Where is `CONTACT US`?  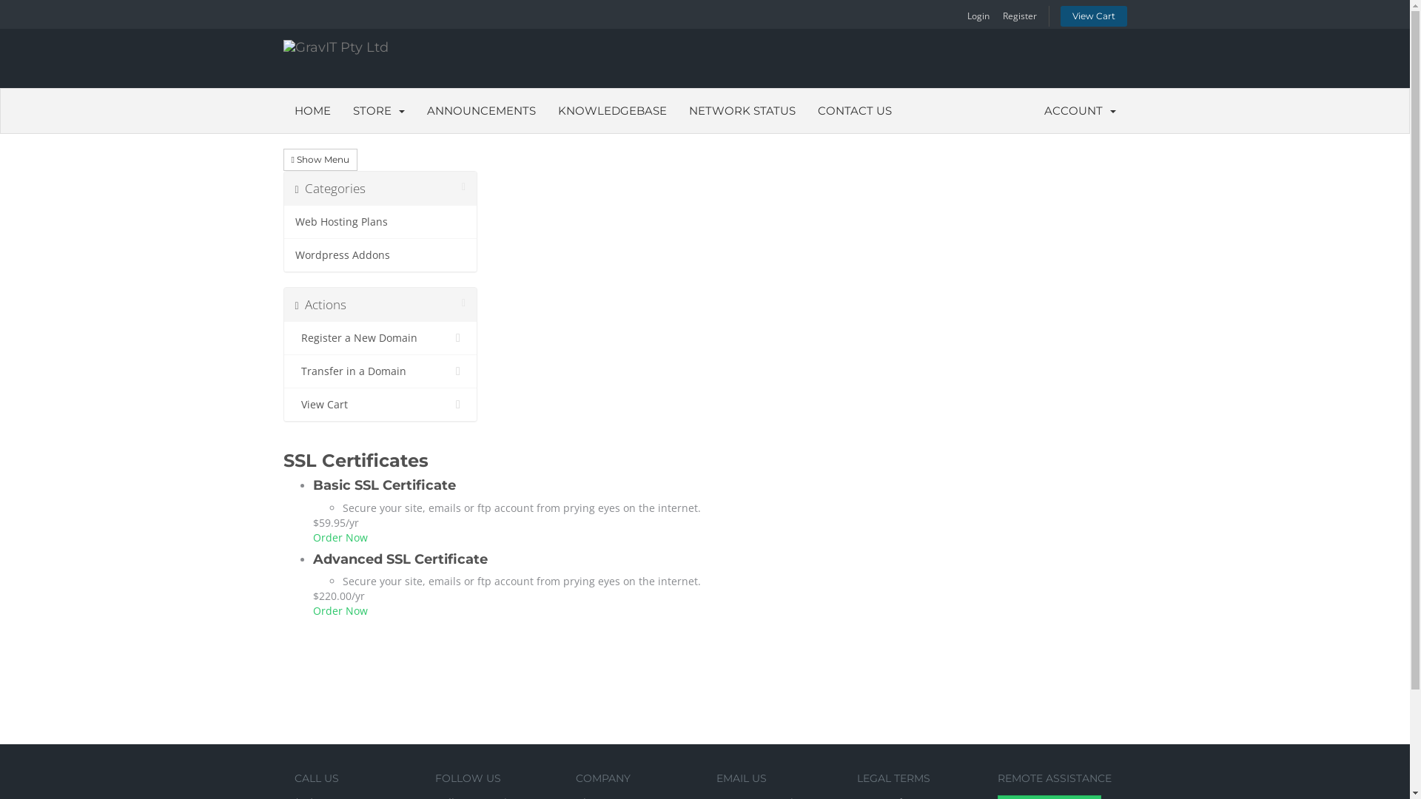
CONTACT US is located at coordinates (855, 111).